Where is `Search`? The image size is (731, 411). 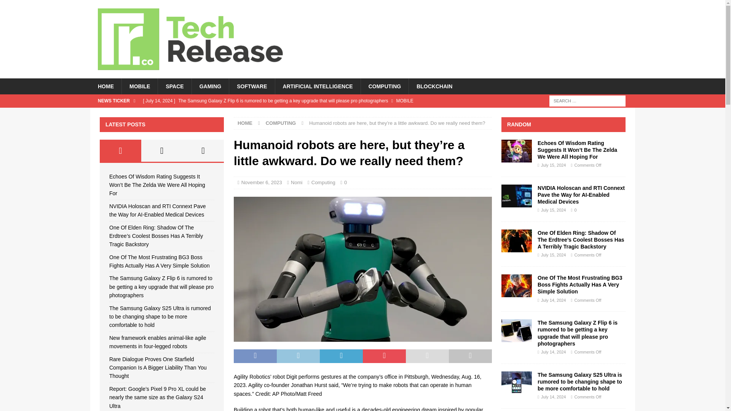
Search is located at coordinates (28, 6).